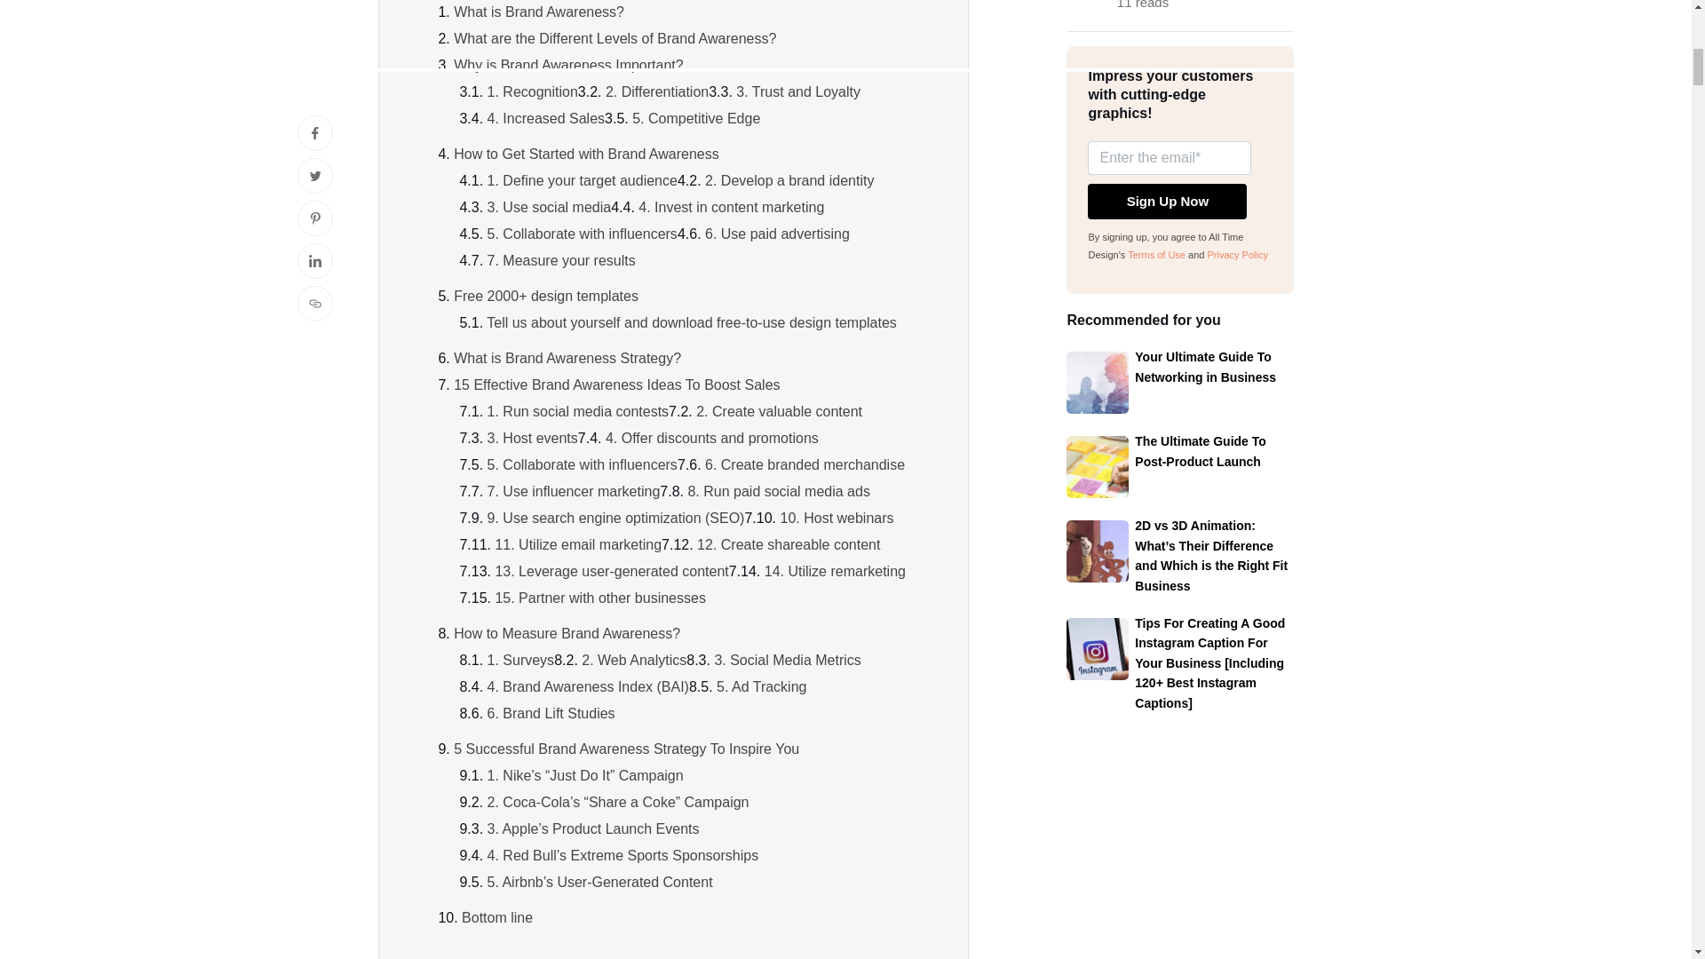 Image resolution: width=1705 pixels, height=959 pixels. Describe the element at coordinates (789, 180) in the screenshot. I see `2. Develop a brand identity` at that location.